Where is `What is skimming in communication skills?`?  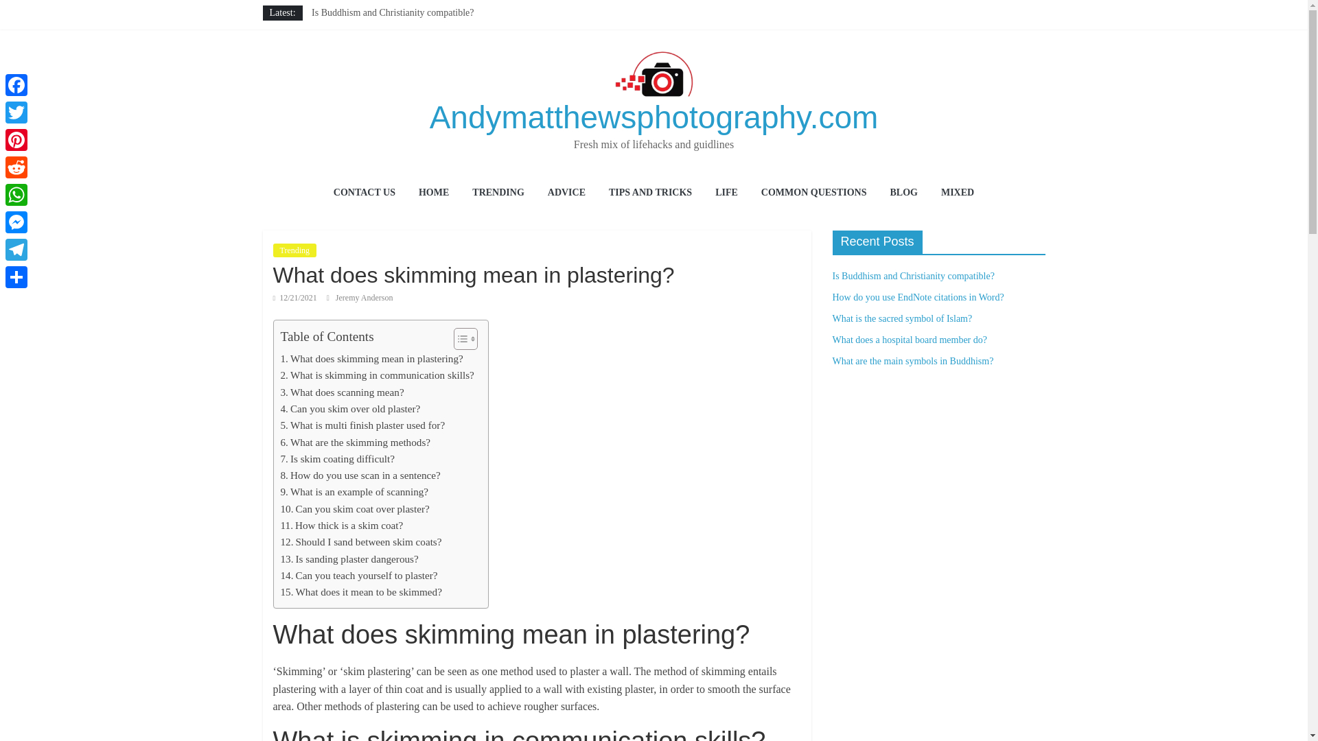
What is skimming in communication skills? is located at coordinates (376, 375).